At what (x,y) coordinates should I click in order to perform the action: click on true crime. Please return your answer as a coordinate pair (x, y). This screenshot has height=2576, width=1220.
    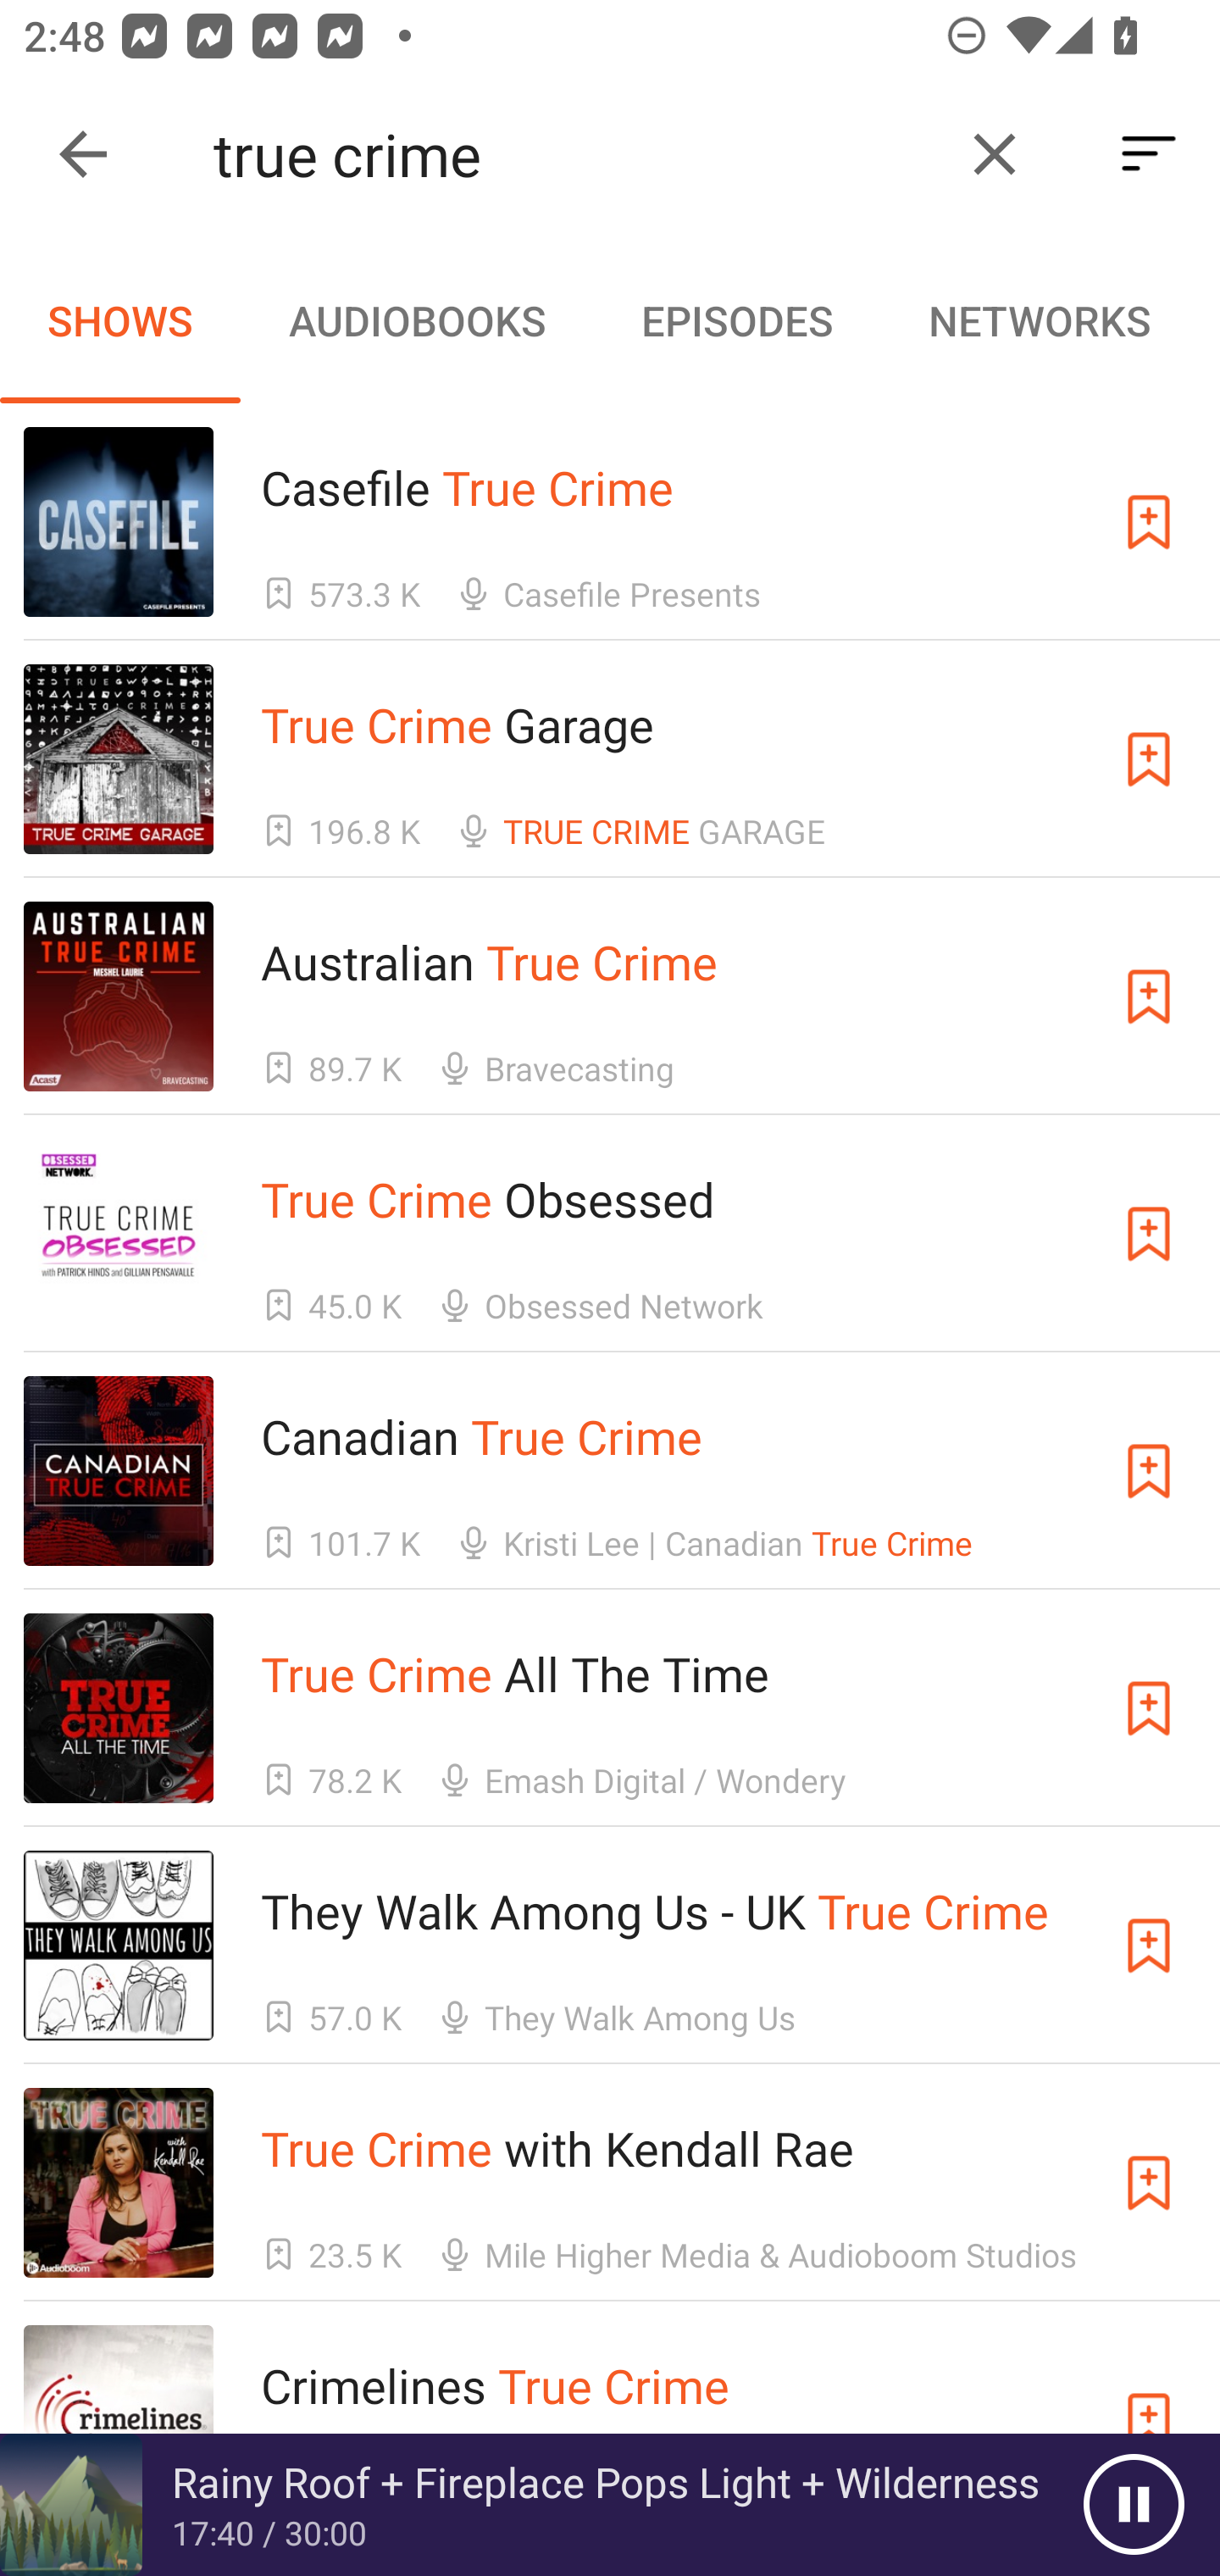
    Looking at the image, I should click on (574, 154).